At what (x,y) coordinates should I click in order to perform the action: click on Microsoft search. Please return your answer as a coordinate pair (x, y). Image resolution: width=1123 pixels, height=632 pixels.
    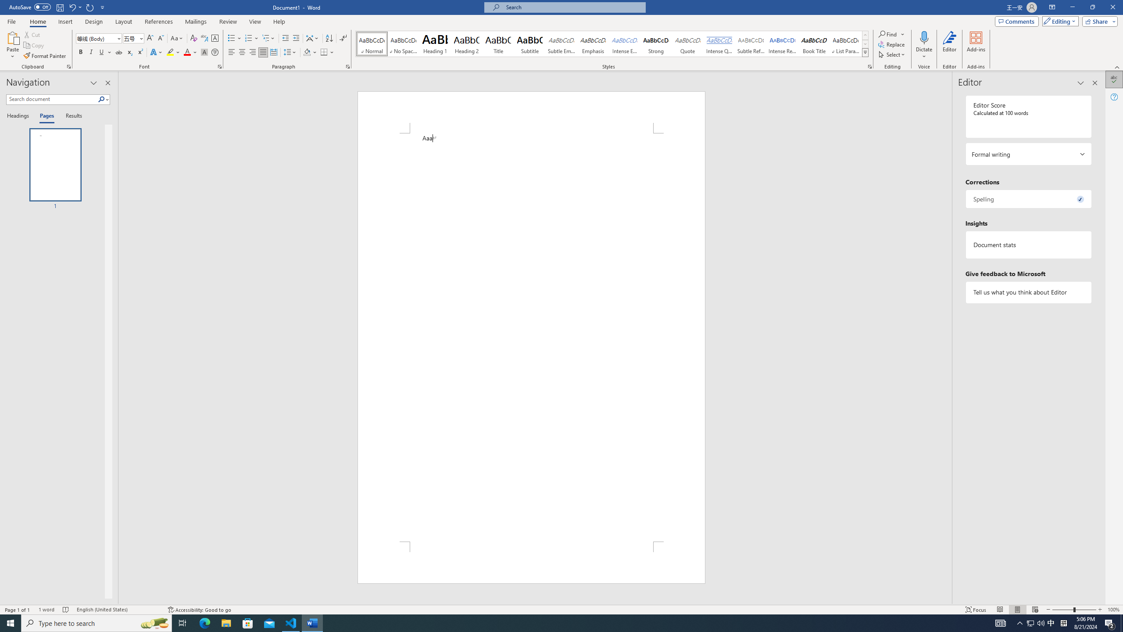
    Looking at the image, I should click on (573, 7).